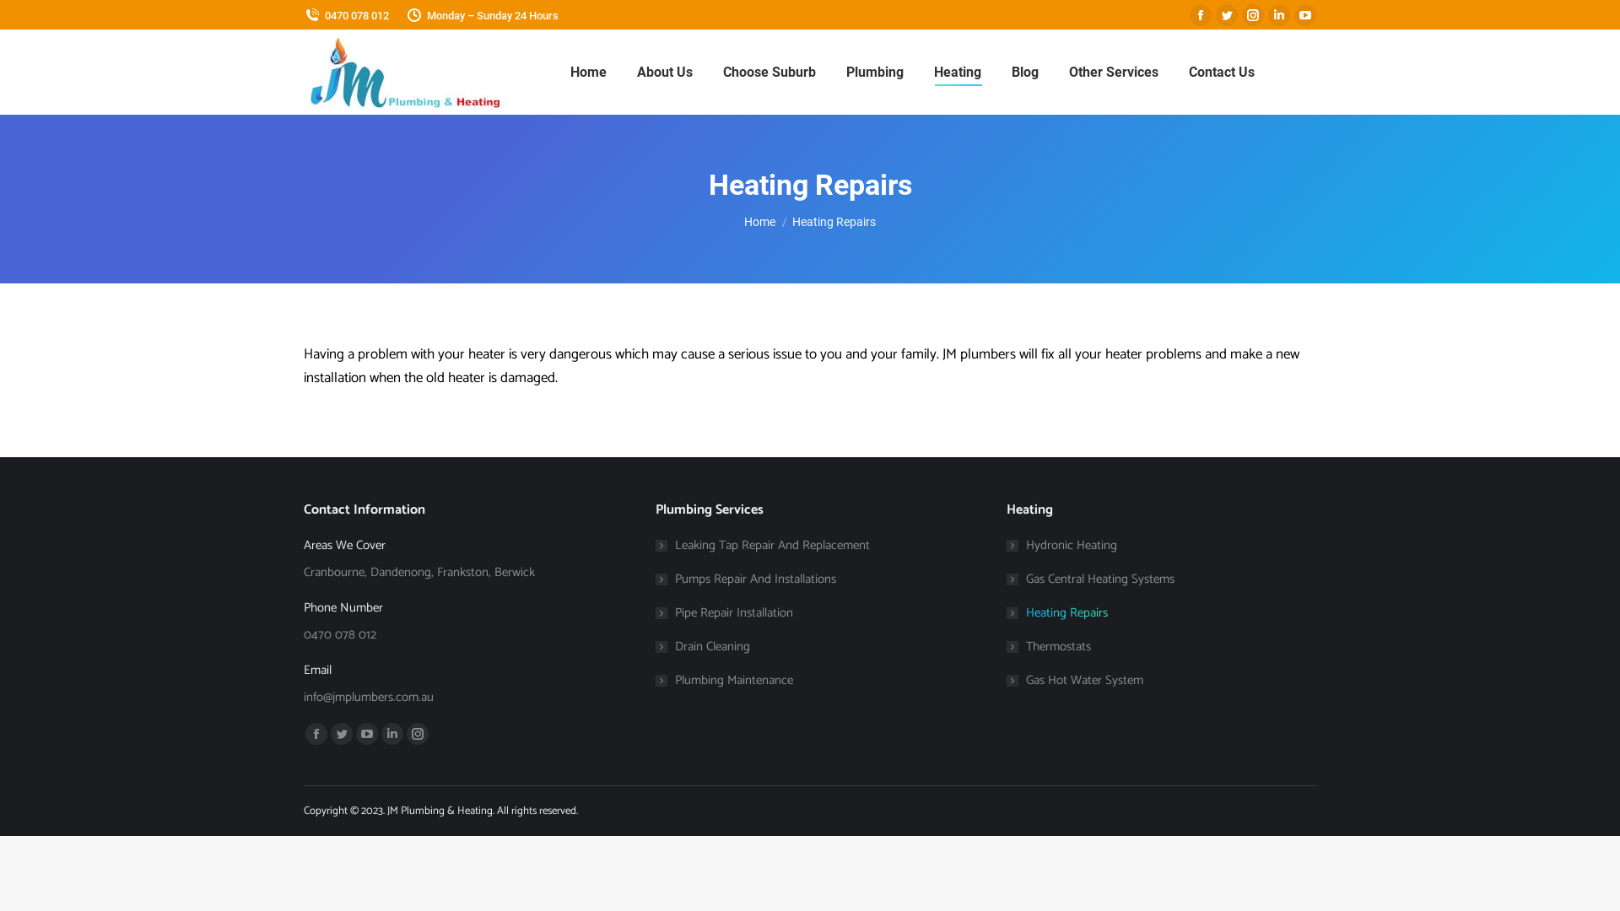 This screenshot has height=911, width=1620. Describe the element at coordinates (1024, 73) in the screenshot. I see `Blog` at that location.